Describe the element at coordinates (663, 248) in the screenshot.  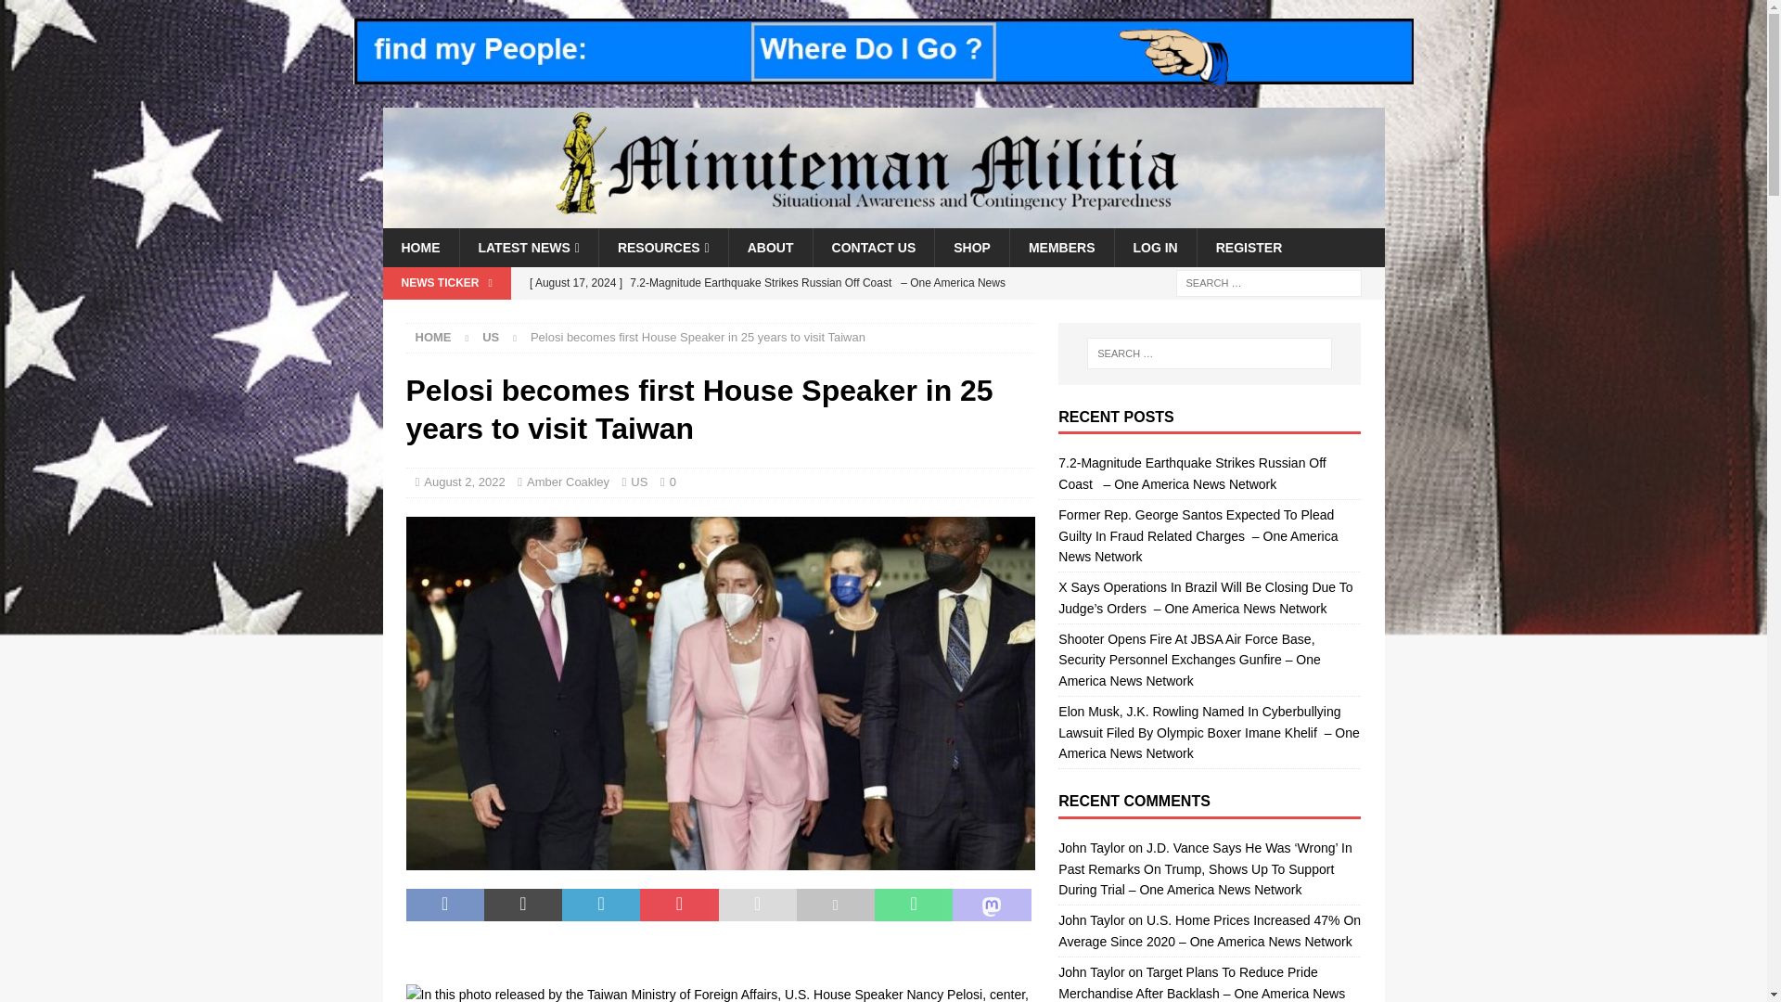
I see `RESOURCES` at that location.